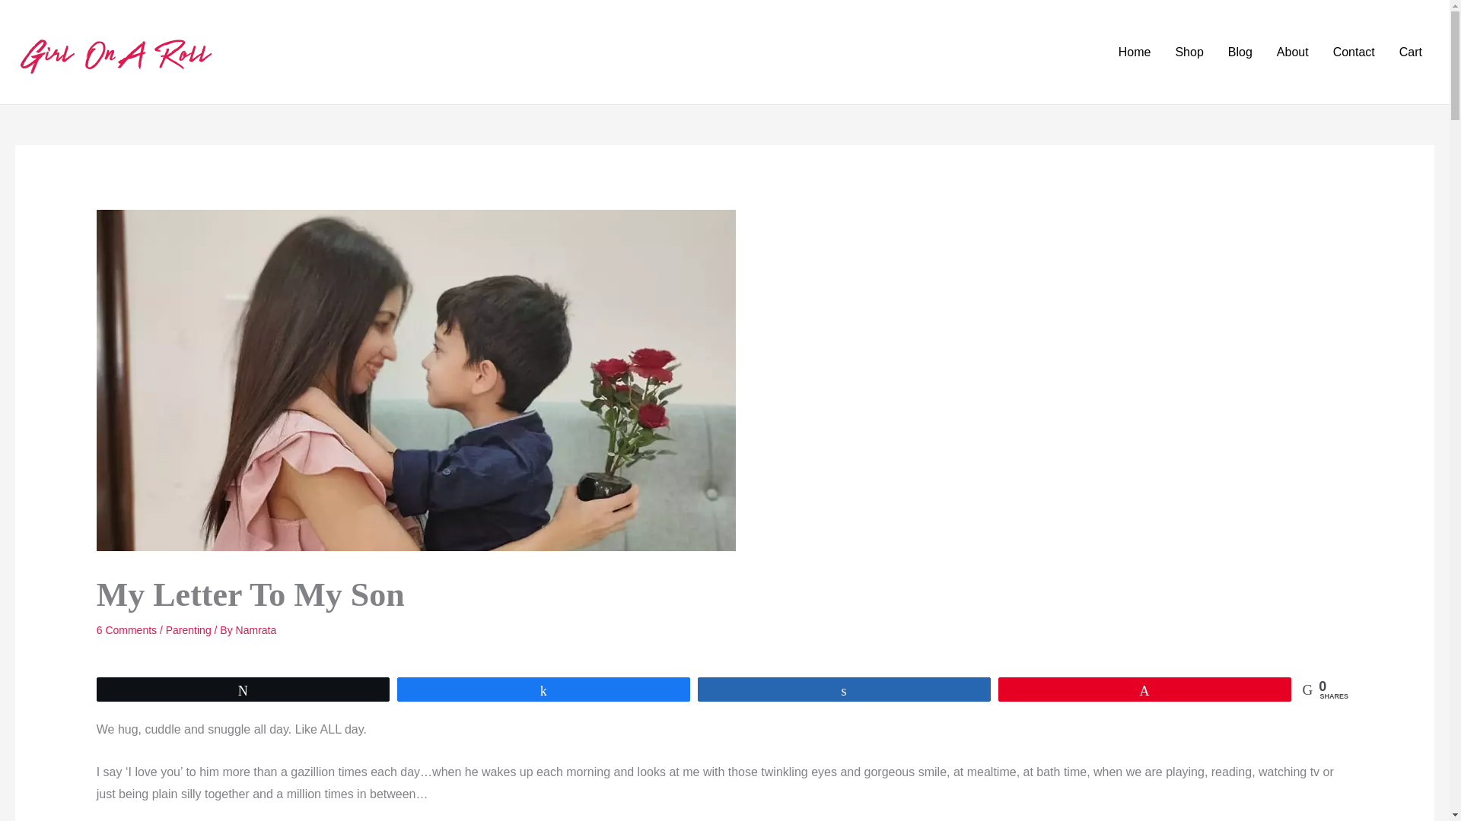 The image size is (1461, 821). Describe the element at coordinates (1353, 52) in the screenshot. I see `Contact` at that location.